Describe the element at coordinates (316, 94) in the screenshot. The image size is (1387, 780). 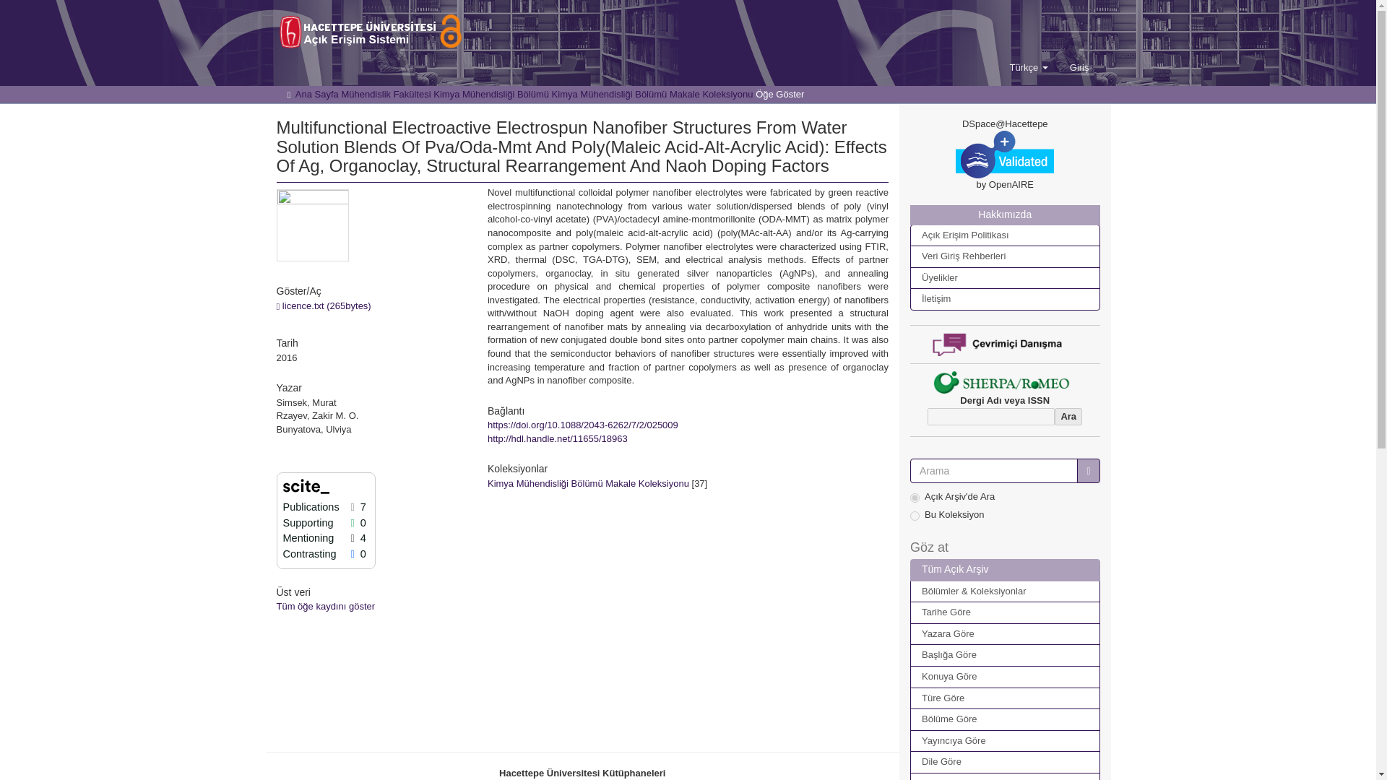
I see `Ana Sayfa` at that location.